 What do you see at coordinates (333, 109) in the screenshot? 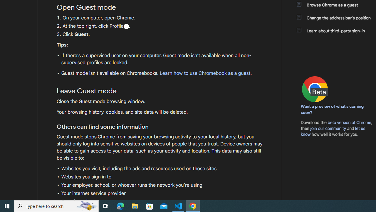
I see `Want a preview of what's coming soon?` at bounding box center [333, 109].